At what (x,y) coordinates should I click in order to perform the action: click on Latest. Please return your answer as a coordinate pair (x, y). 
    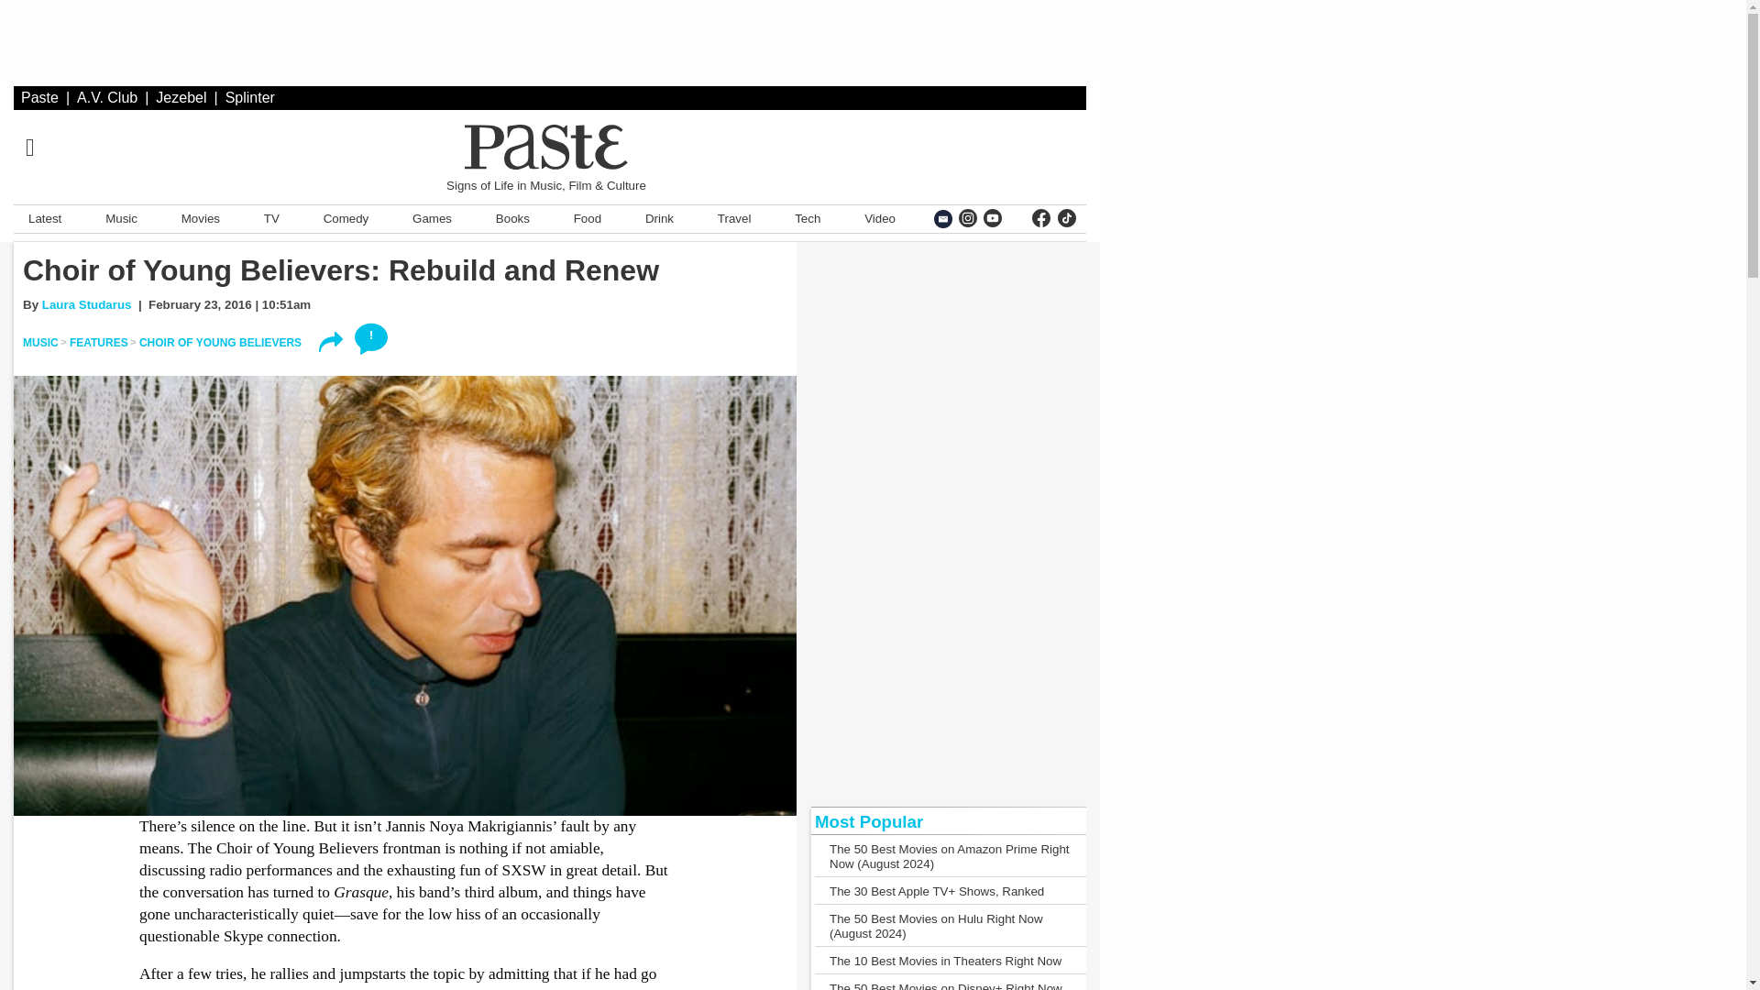
    Looking at the image, I should click on (44, 218).